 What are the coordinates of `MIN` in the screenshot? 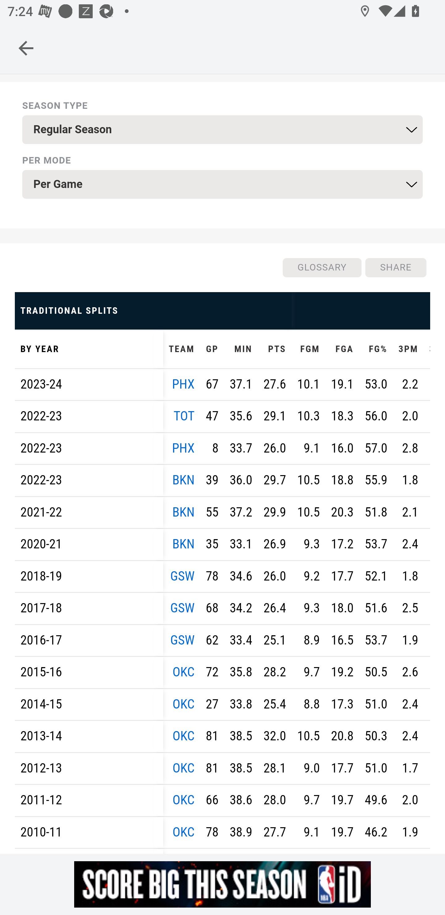 It's located at (241, 349).